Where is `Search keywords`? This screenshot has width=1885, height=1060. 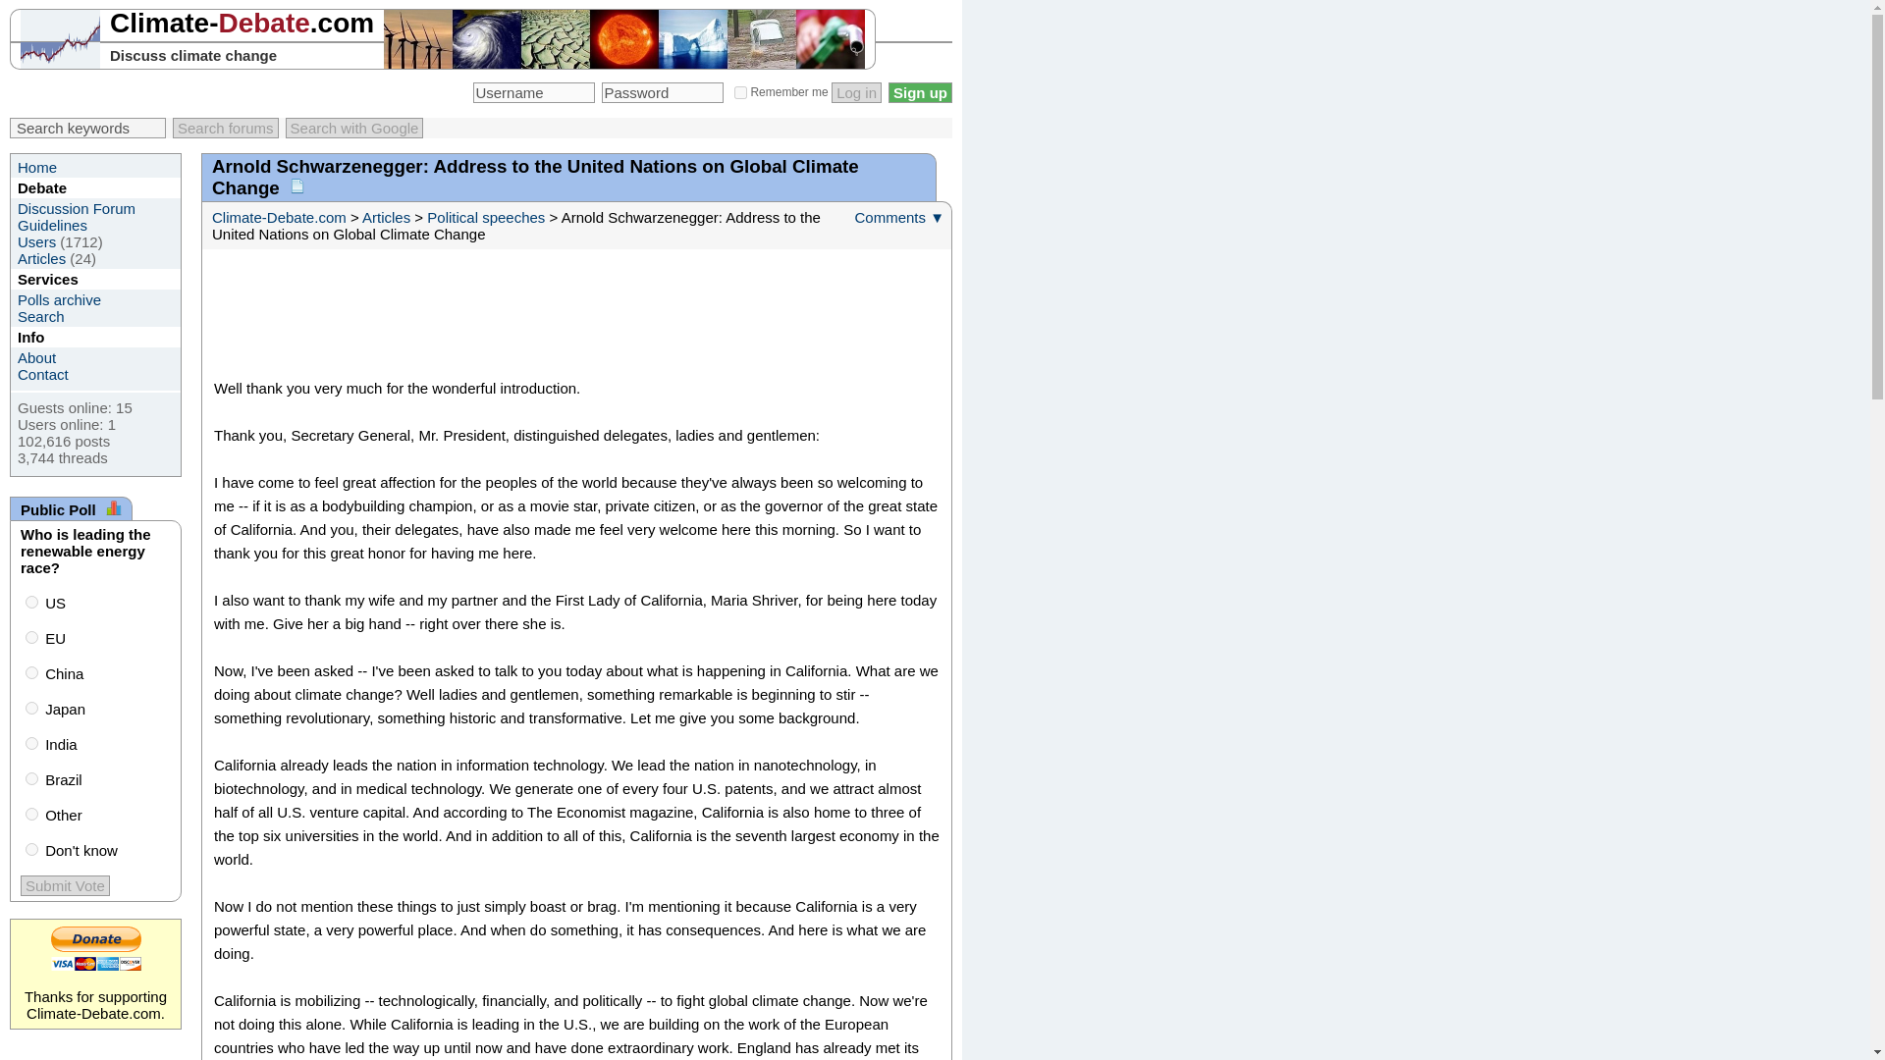
Search keywords is located at coordinates (86, 128).